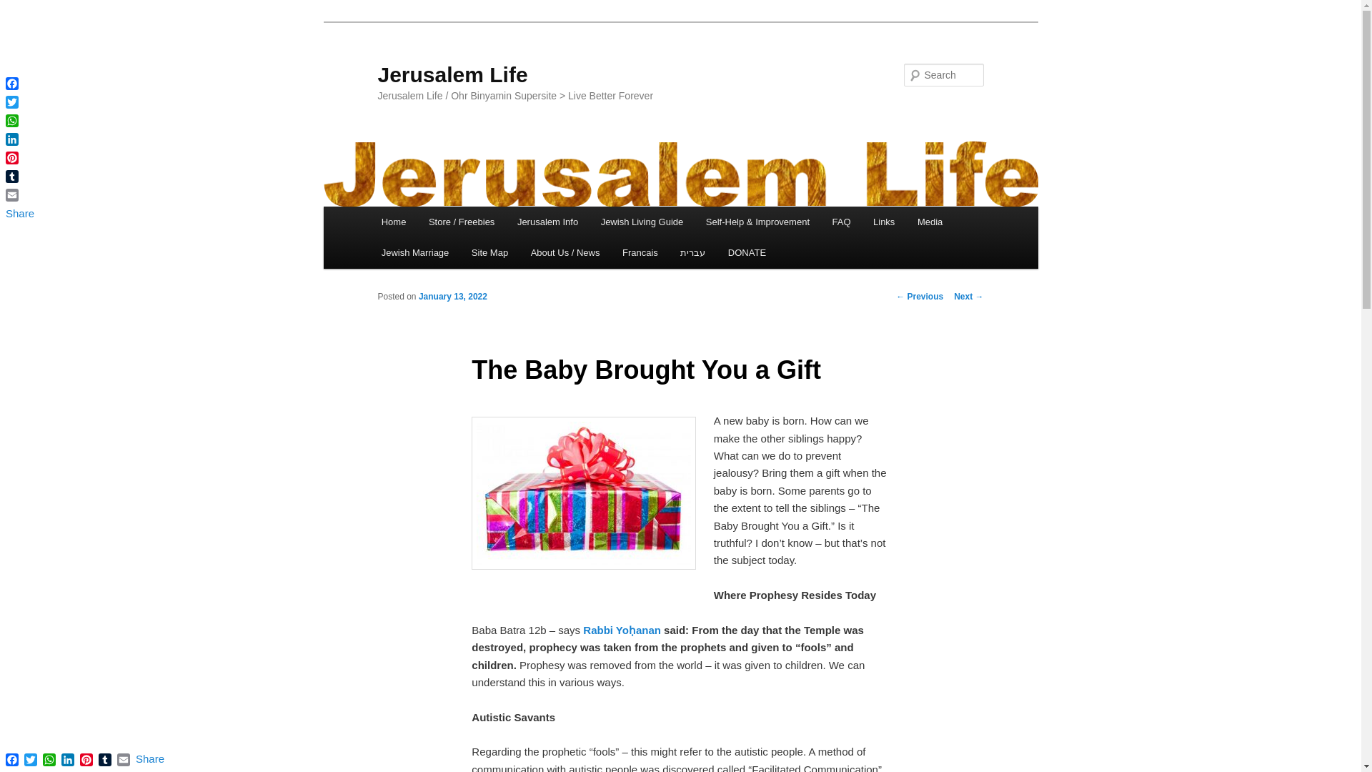 This screenshot has height=772, width=1372. I want to click on Jerusalem Info, so click(547, 222).